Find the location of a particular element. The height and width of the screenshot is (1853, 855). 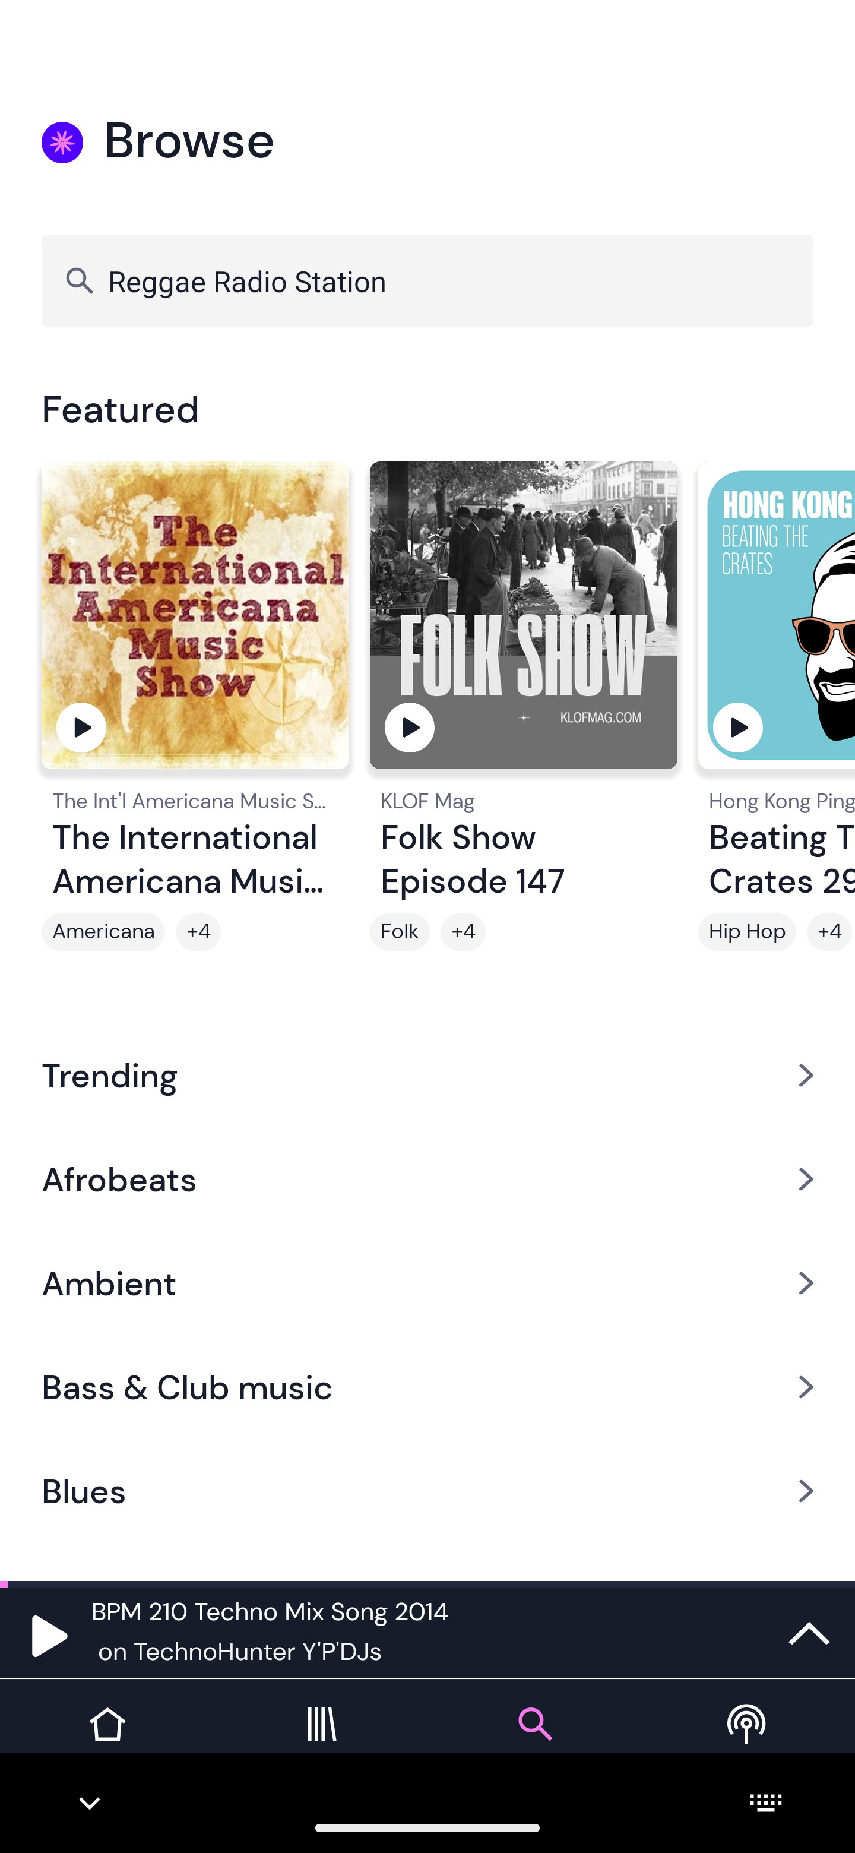

Bass & Club music is located at coordinates (427, 1387).